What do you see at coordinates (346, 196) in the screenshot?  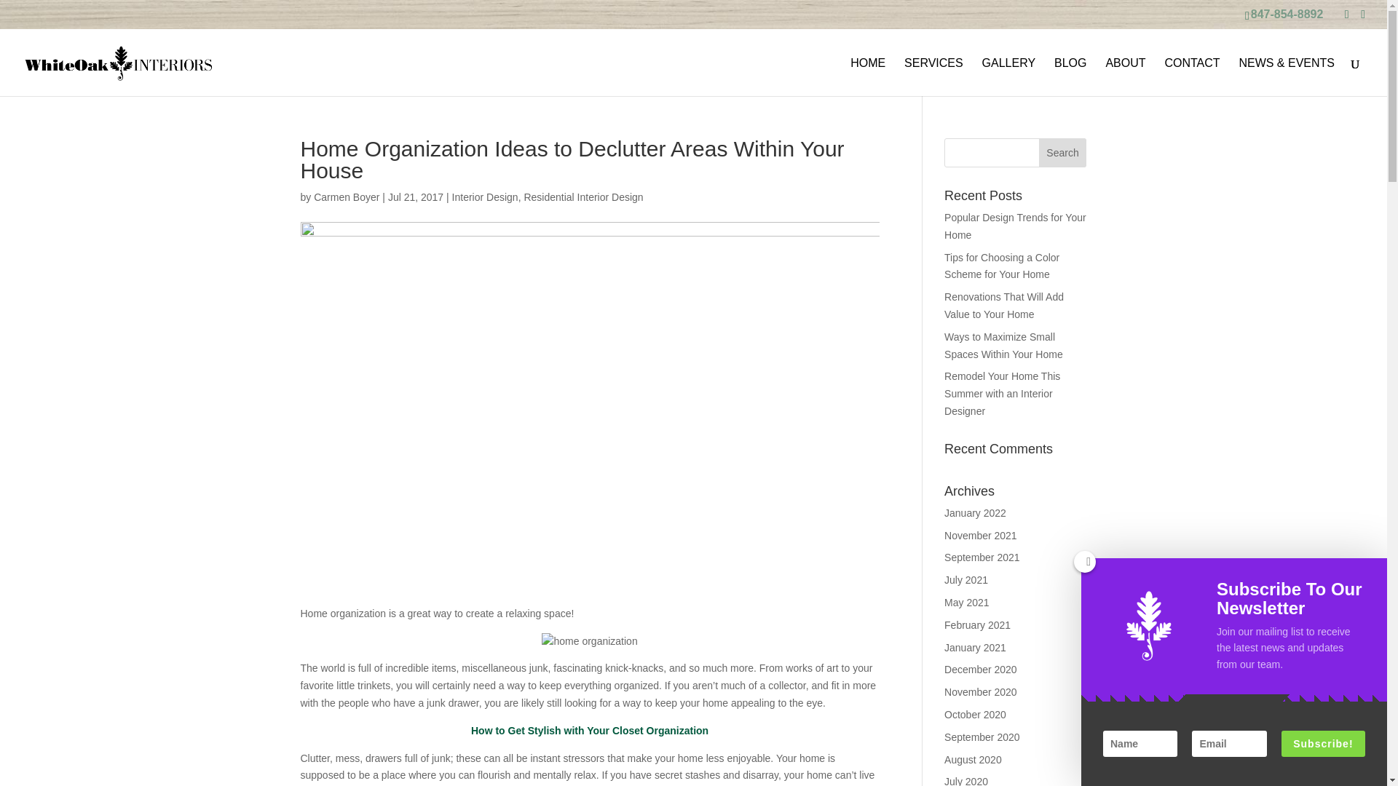 I see `Posts by Carmen Boyer` at bounding box center [346, 196].